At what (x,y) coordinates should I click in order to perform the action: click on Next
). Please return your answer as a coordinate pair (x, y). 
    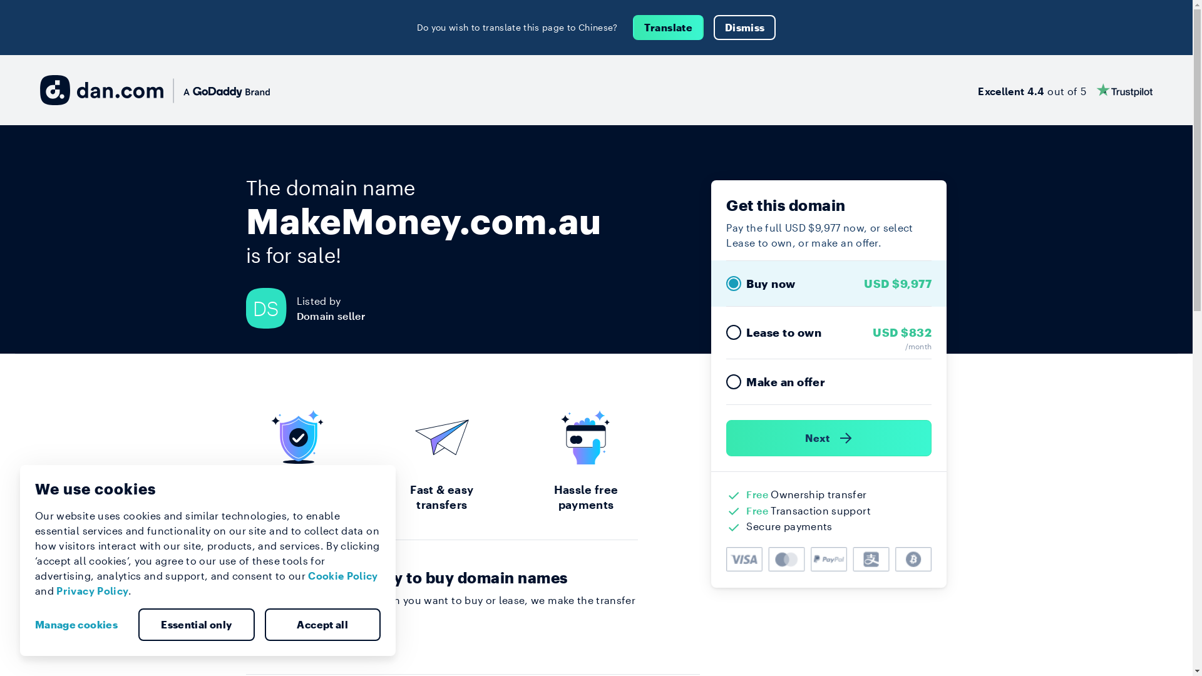
    Looking at the image, I should click on (829, 438).